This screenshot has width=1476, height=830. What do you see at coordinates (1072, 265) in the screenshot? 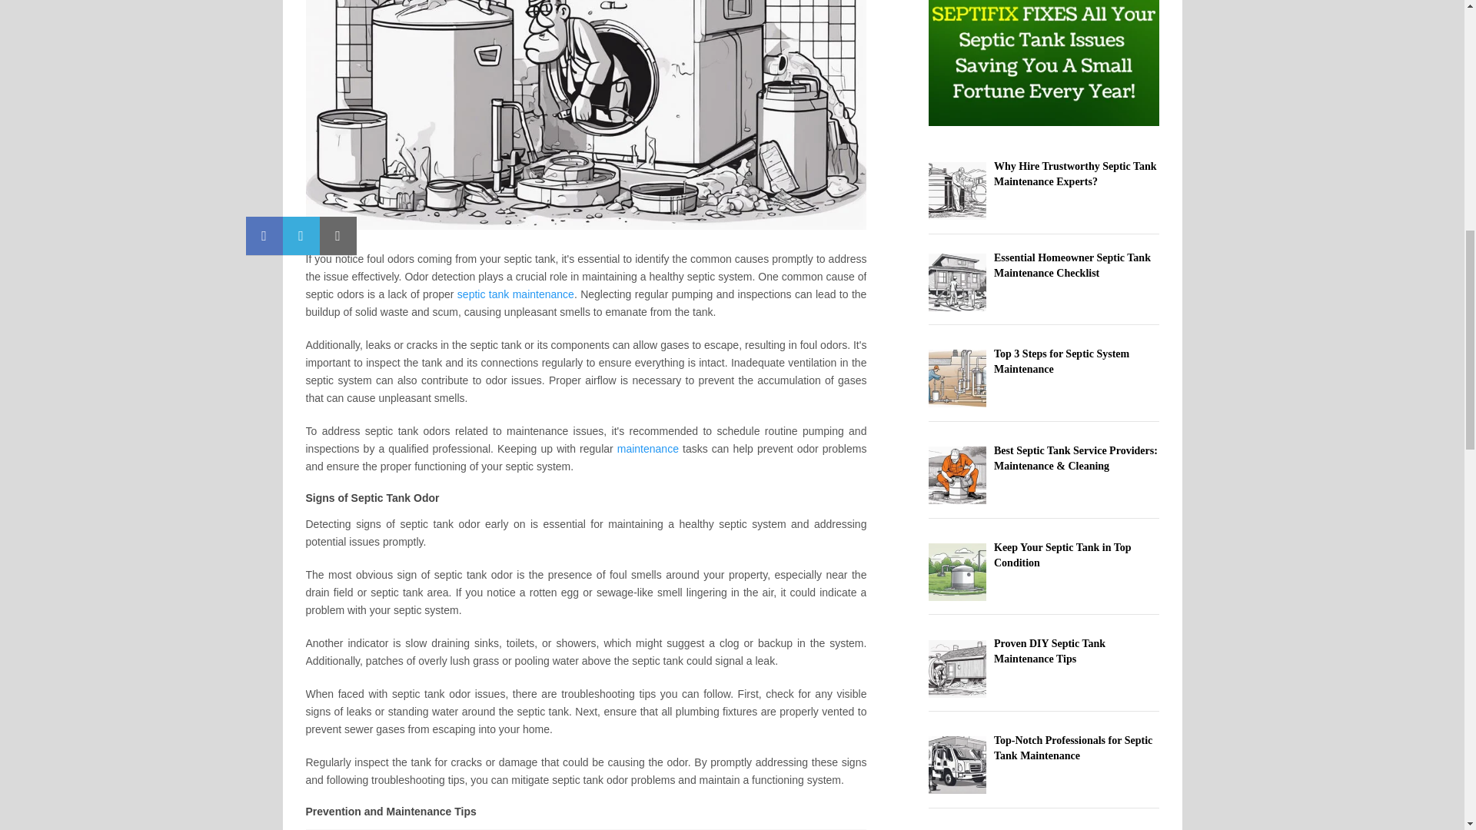
I see `Essential Homeowner Septic Tank Maintenance Checklist` at bounding box center [1072, 265].